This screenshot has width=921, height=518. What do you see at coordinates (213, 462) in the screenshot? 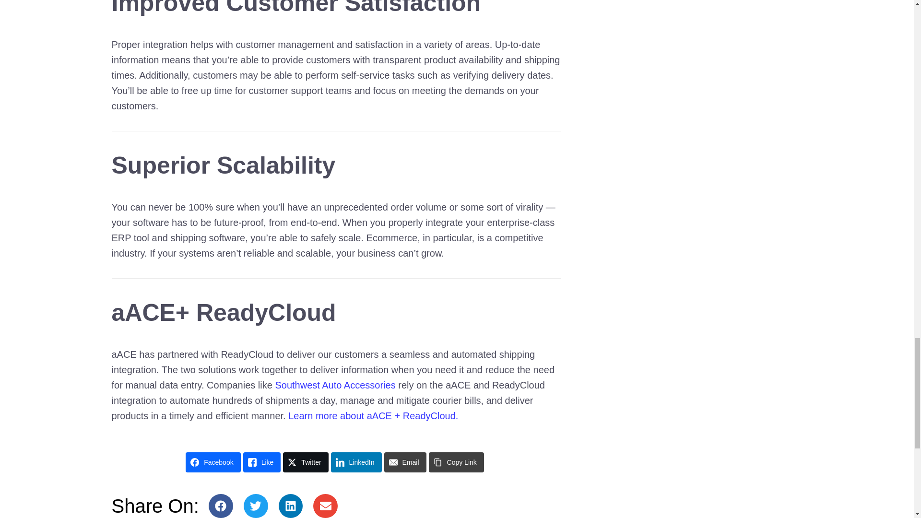
I see `Share on Facebook` at bounding box center [213, 462].